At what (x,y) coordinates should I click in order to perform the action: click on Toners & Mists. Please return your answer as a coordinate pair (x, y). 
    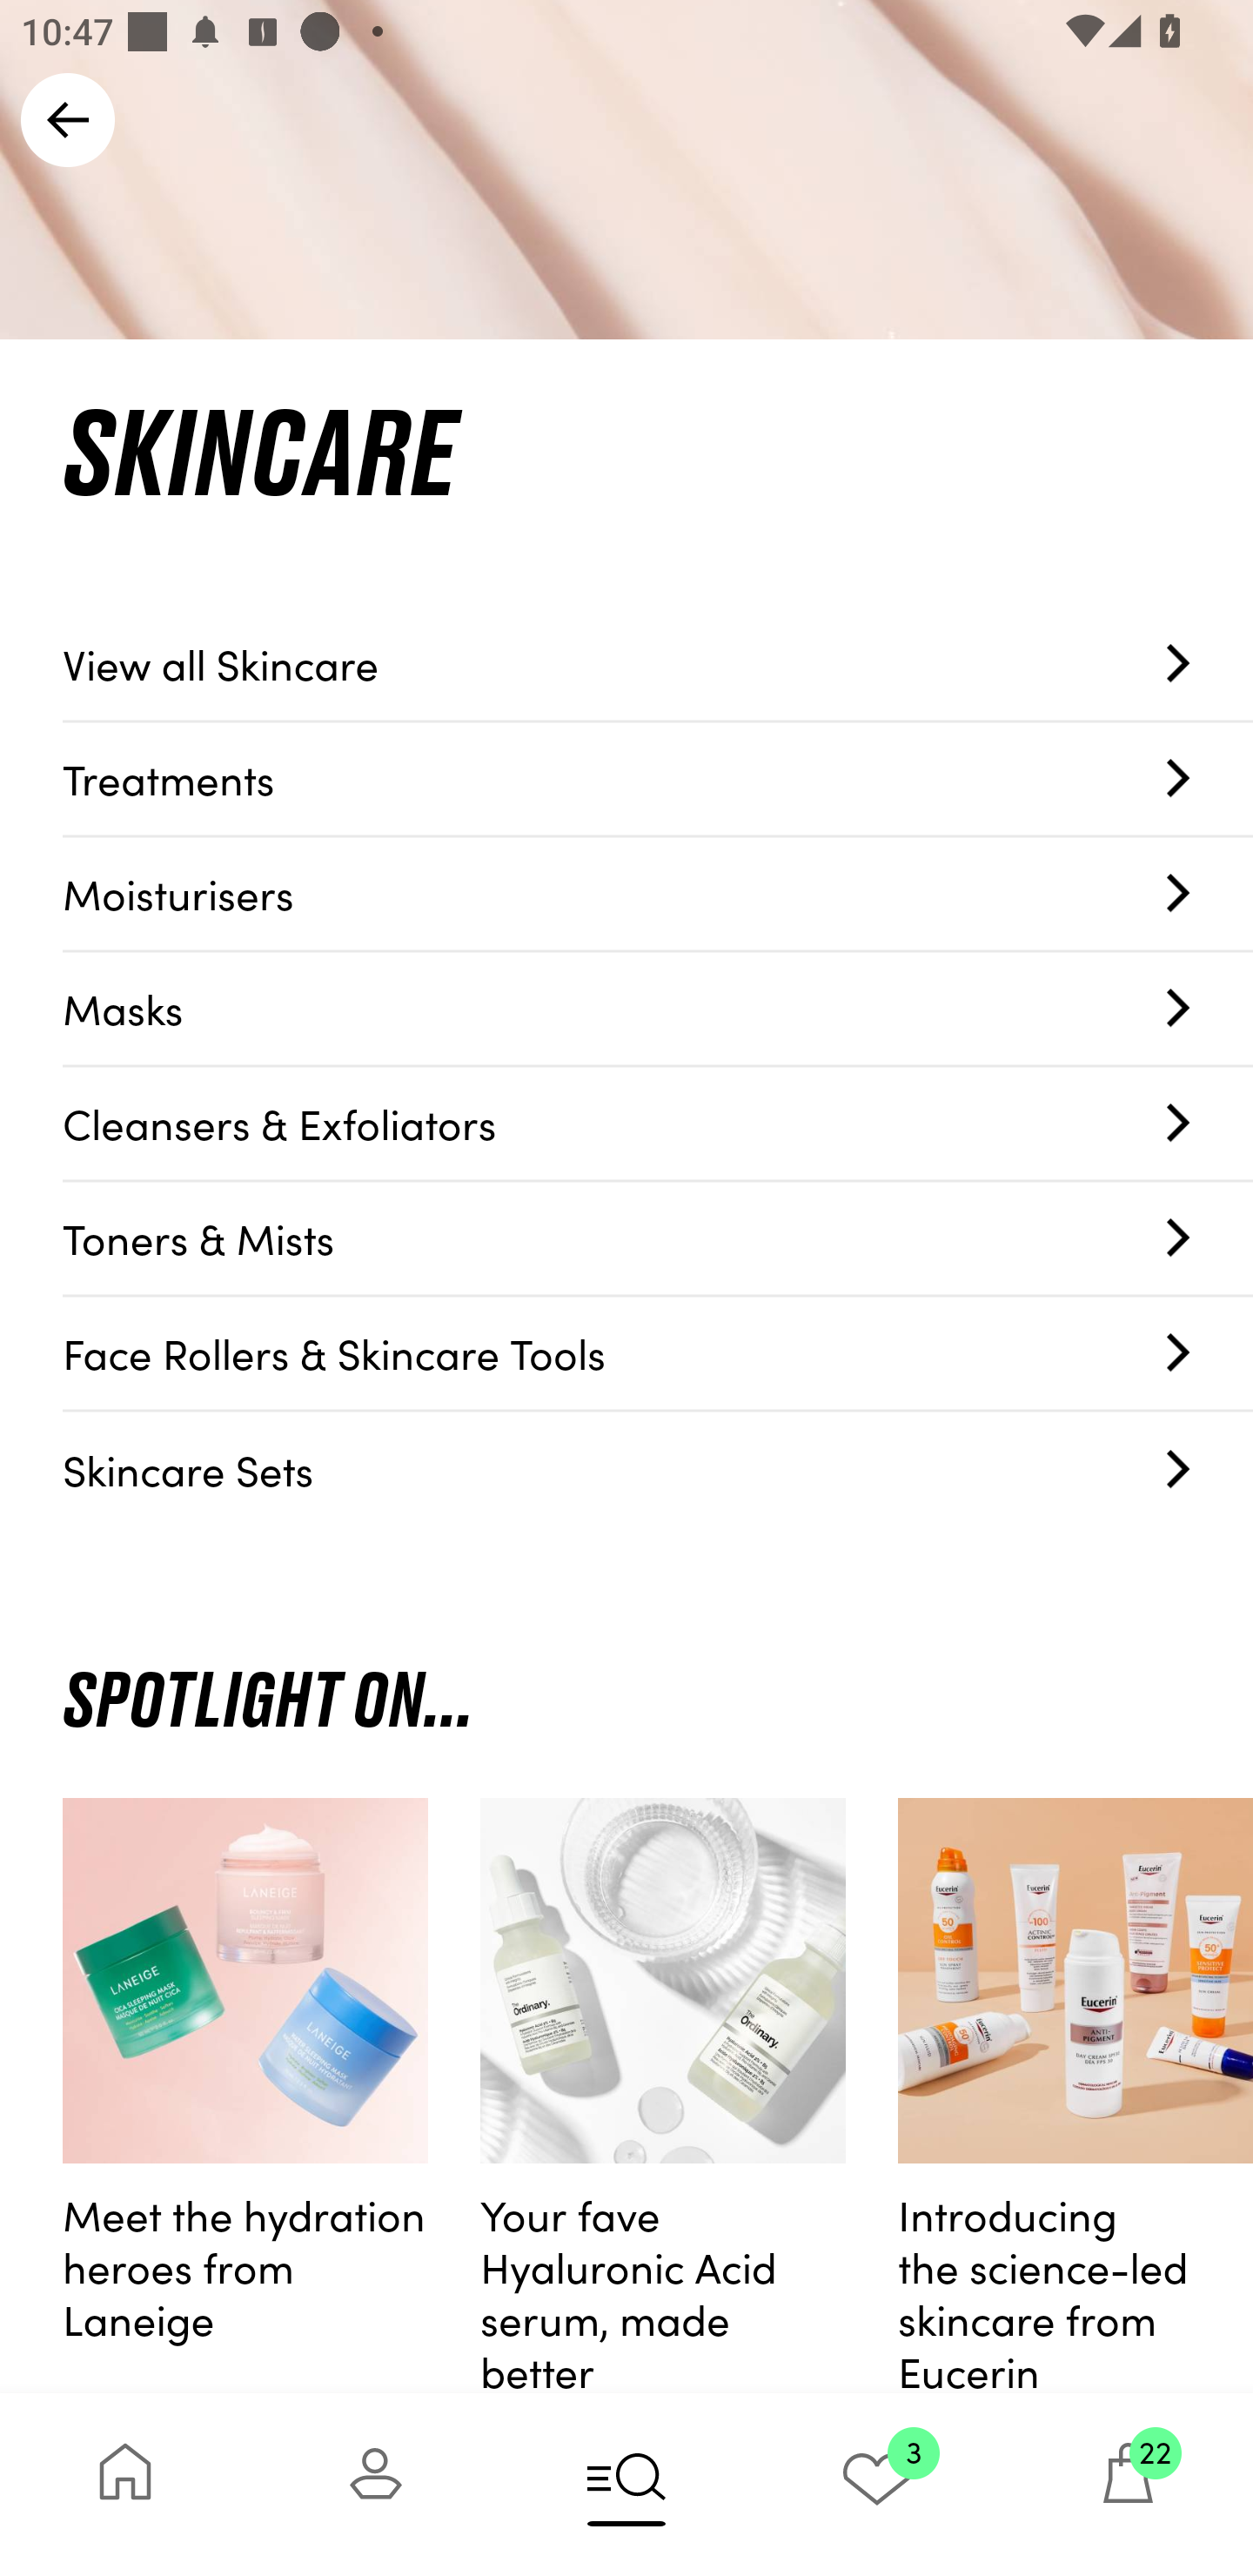
    Looking at the image, I should click on (658, 1238).